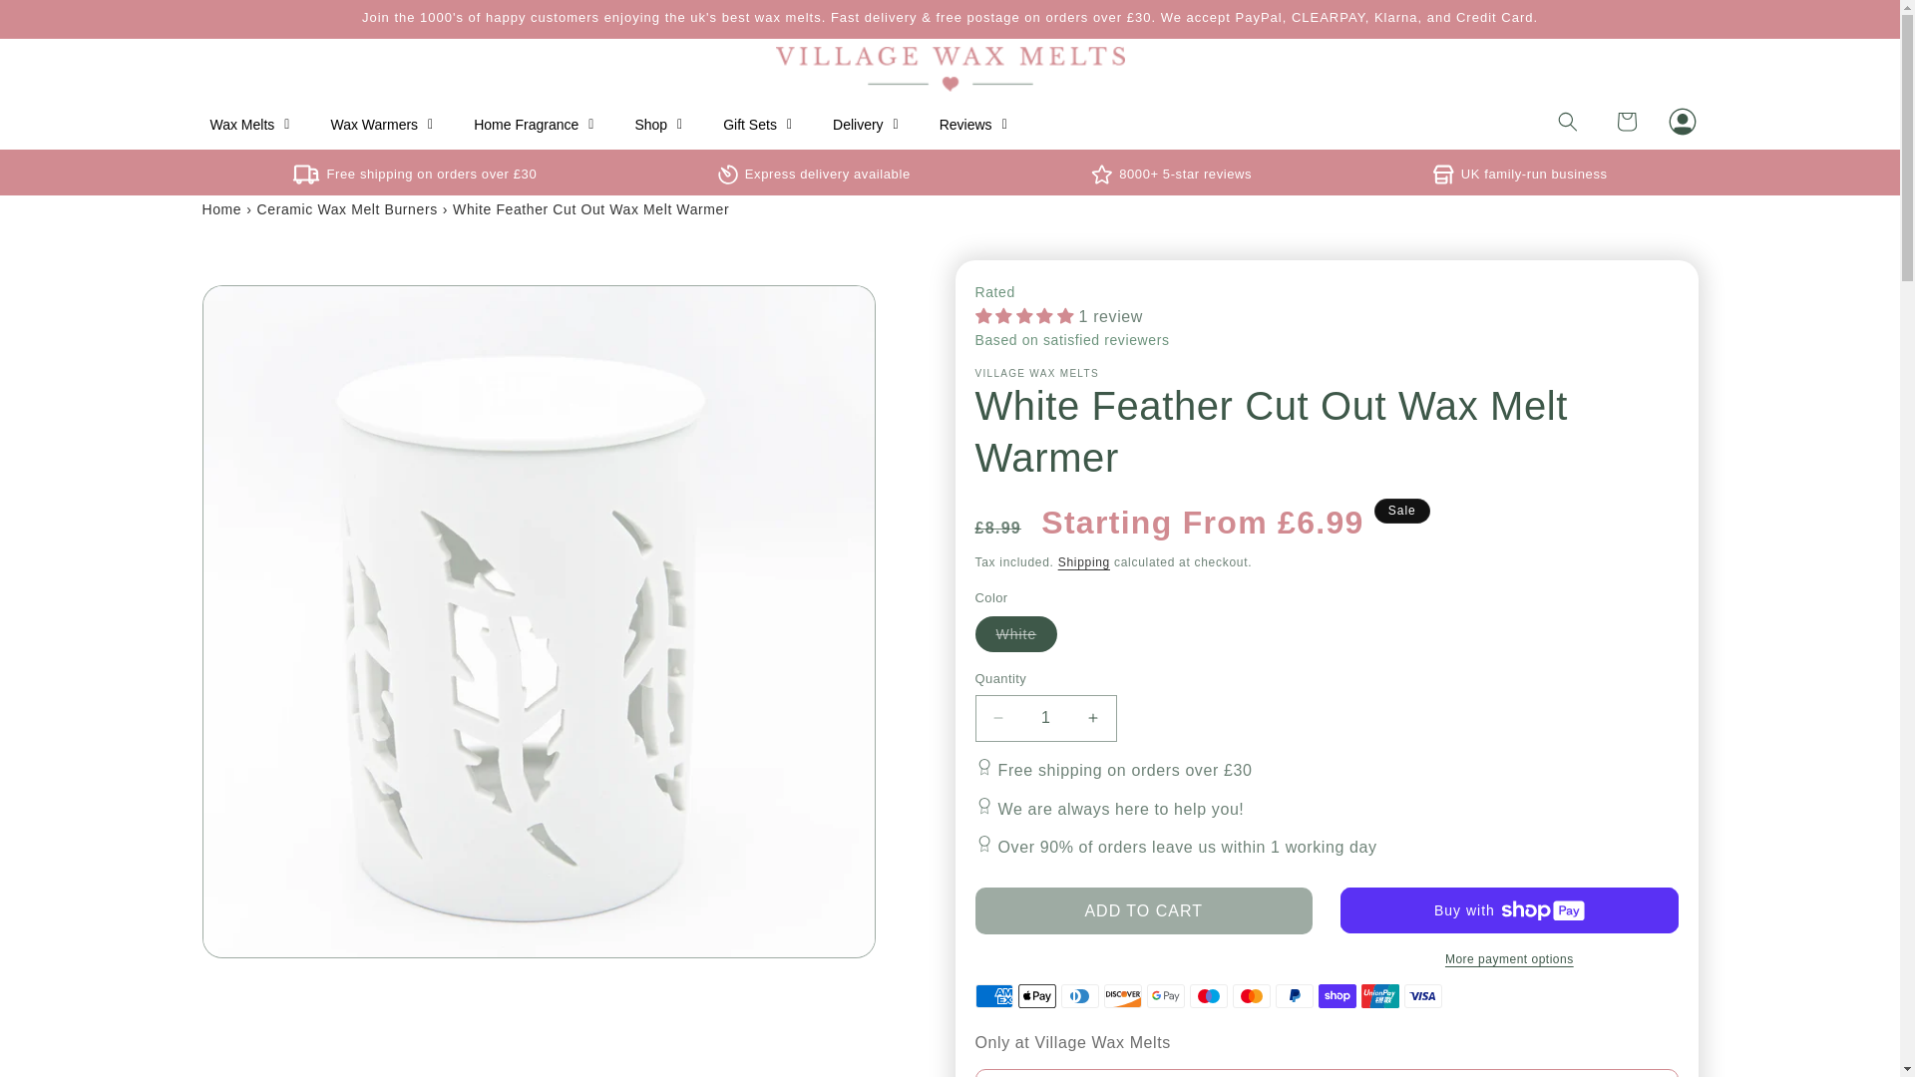 This screenshot has height=1077, width=1915. What do you see at coordinates (1045, 718) in the screenshot?
I see `1` at bounding box center [1045, 718].